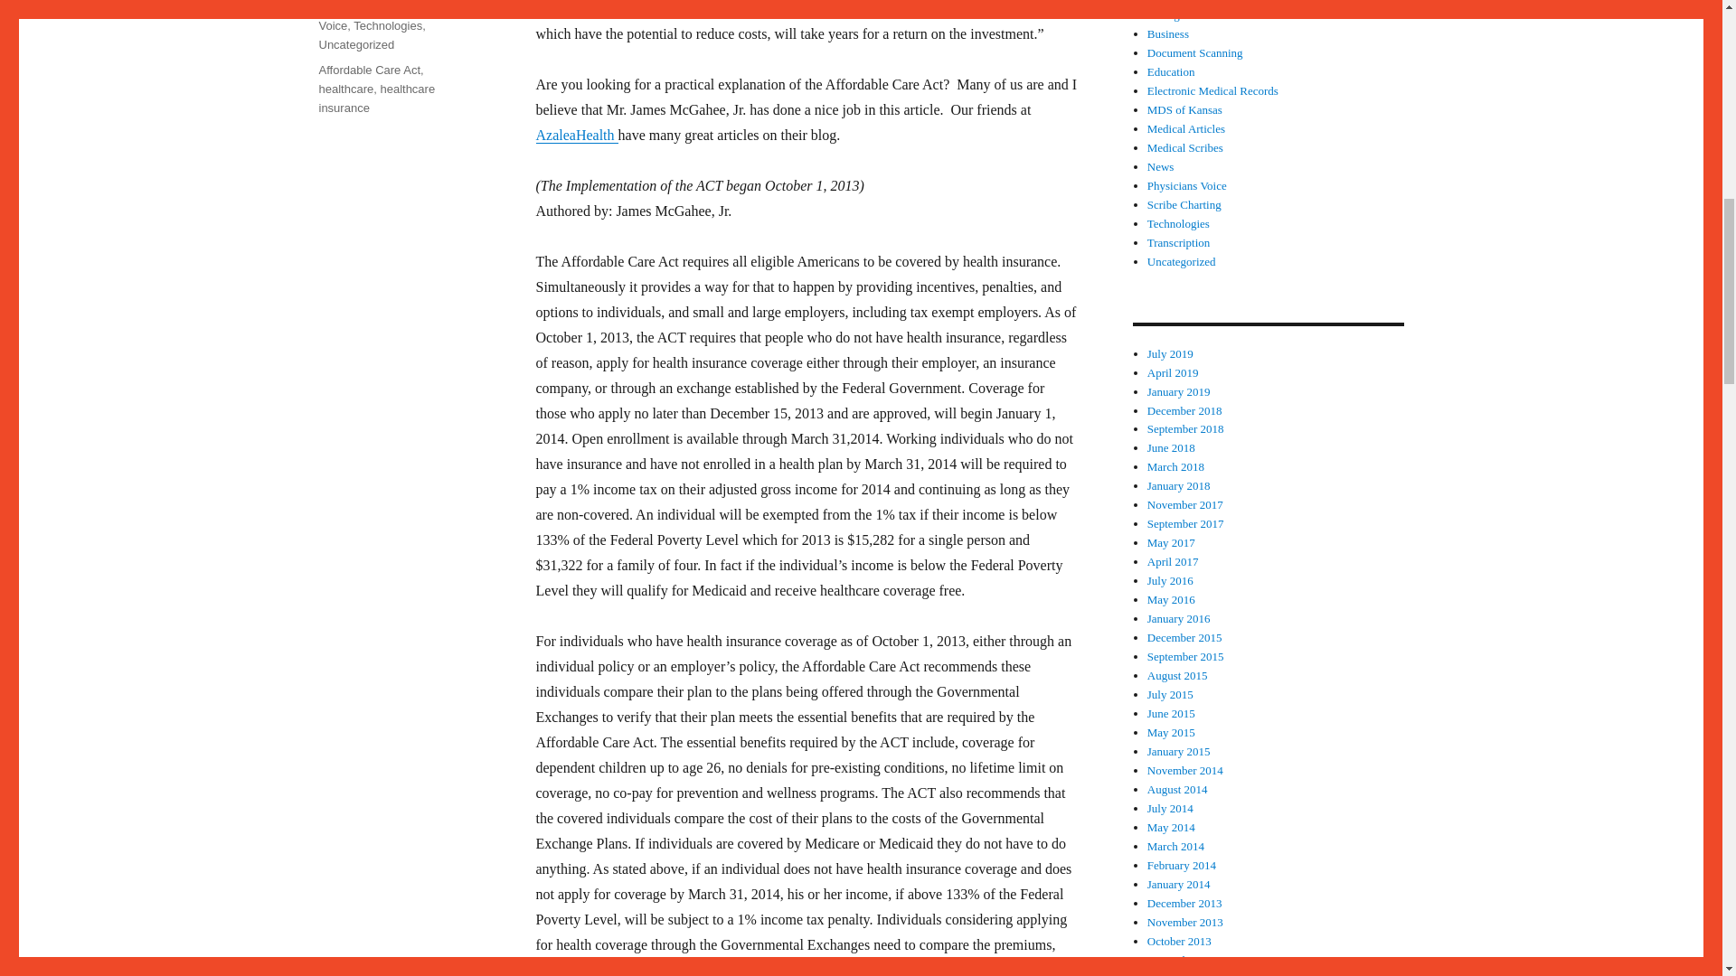 This screenshot has width=1736, height=976. I want to click on Technologies, so click(387, 25).